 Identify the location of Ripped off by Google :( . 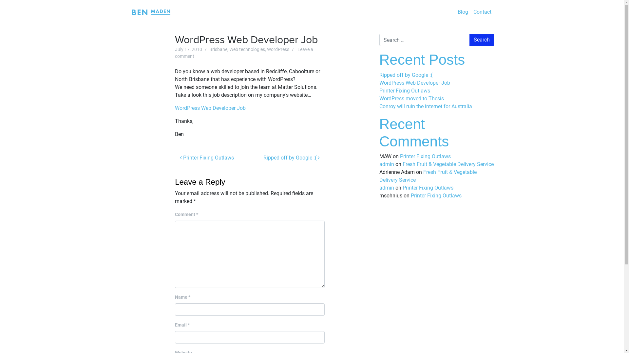
(292, 158).